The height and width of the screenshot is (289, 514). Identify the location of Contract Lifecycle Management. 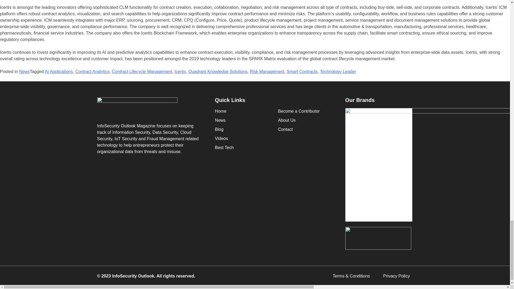
(142, 72).